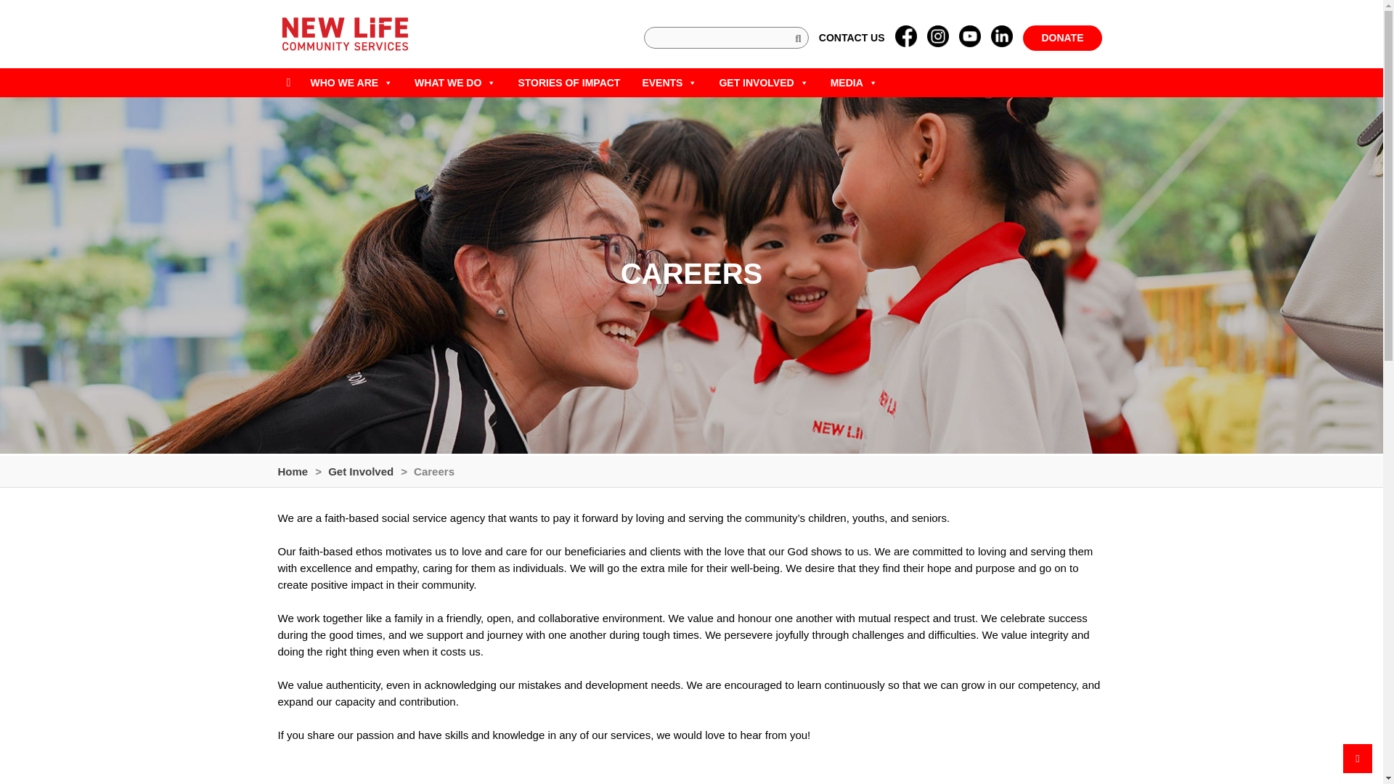 The width and height of the screenshot is (1394, 784). Describe the element at coordinates (669, 82) in the screenshot. I see `EVENTS` at that location.